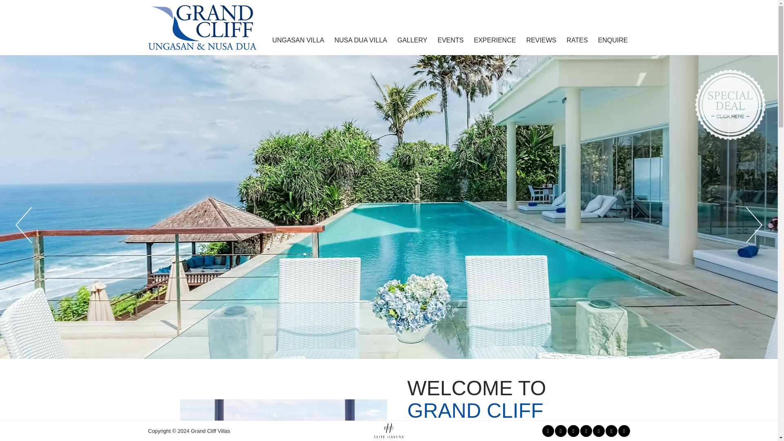 The image size is (784, 441). Describe the element at coordinates (541, 40) in the screenshot. I see `REVIEWS` at that location.